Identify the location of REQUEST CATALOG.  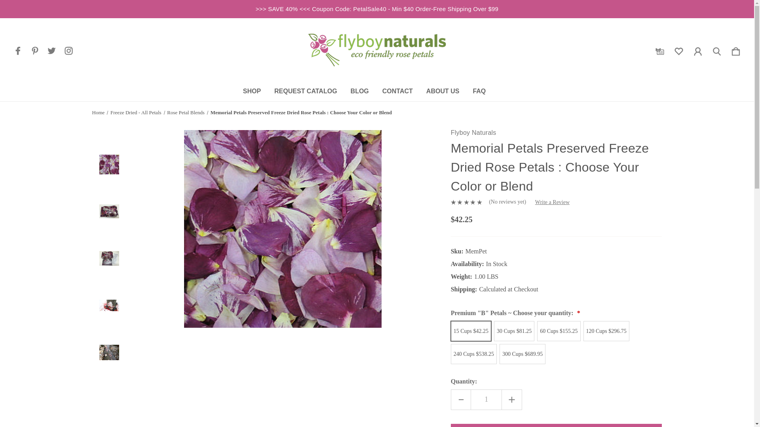
(306, 91).